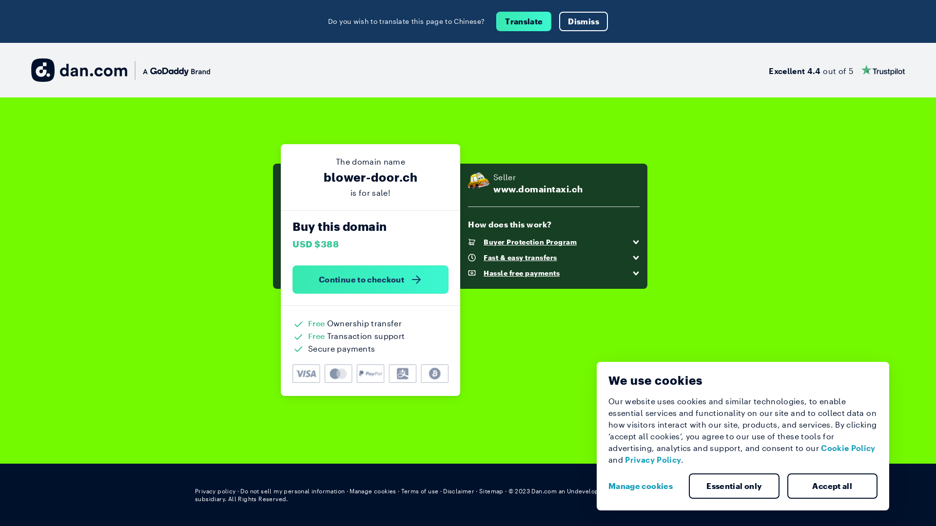  Describe the element at coordinates (491, 491) in the screenshot. I see `Sitemap` at that location.